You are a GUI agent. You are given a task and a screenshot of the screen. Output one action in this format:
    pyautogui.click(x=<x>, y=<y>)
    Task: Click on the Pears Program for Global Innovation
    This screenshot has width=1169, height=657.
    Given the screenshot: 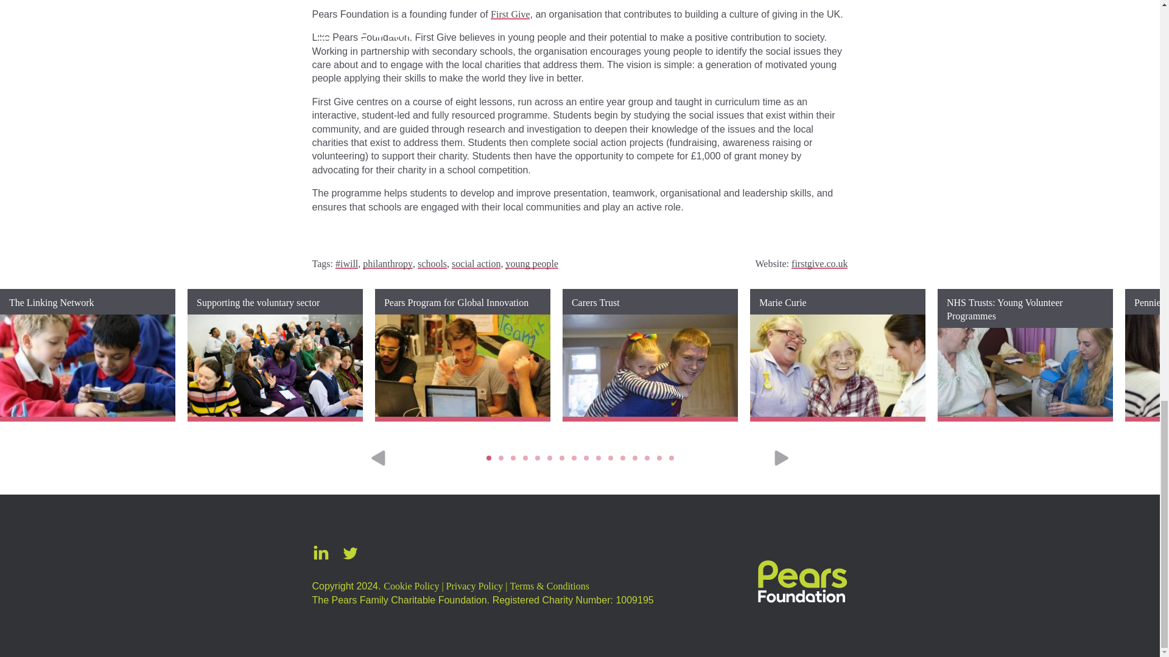 What is the action you would take?
    pyautogui.click(x=463, y=355)
    